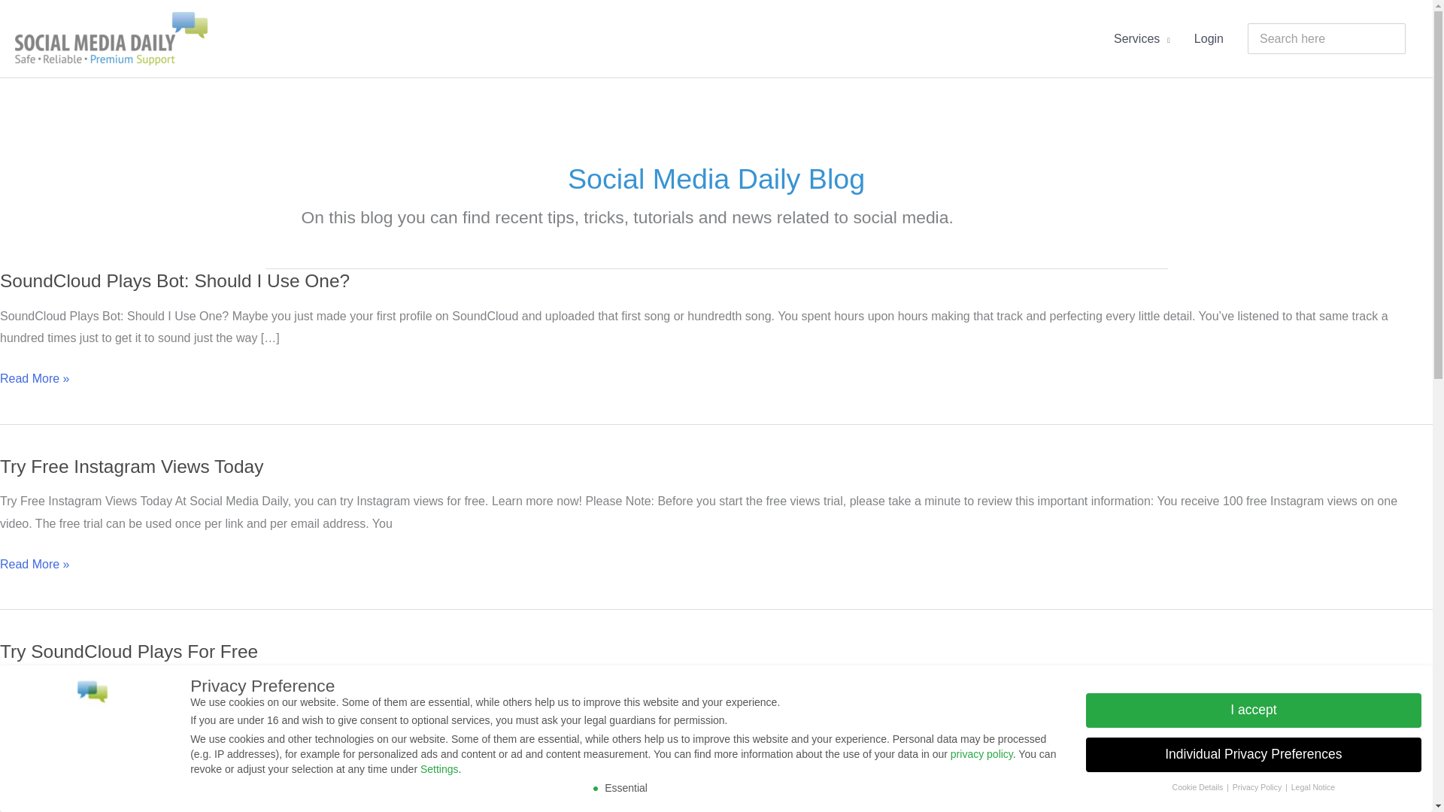  What do you see at coordinates (1209, 39) in the screenshot?
I see `Login` at bounding box center [1209, 39].